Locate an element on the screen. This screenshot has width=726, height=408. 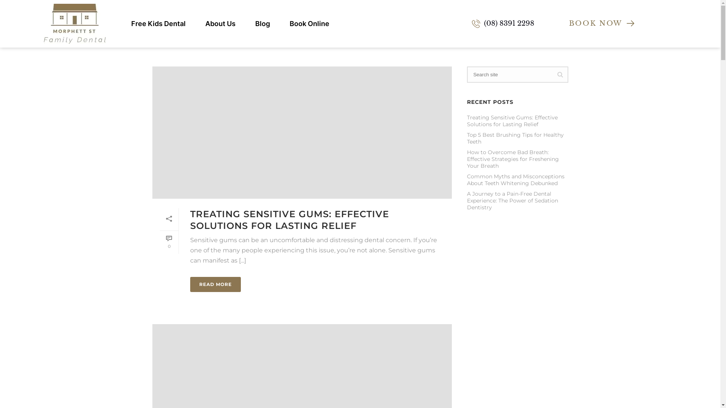
(08) 8391 2298 is located at coordinates (517, 23).